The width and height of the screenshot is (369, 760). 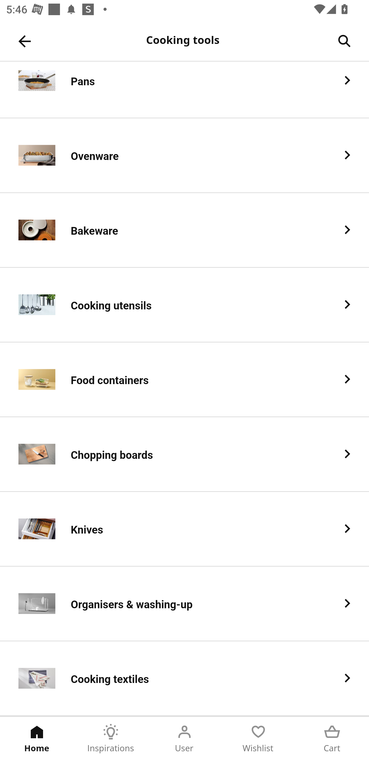 What do you see at coordinates (184, 529) in the screenshot?
I see `Knives` at bounding box center [184, 529].